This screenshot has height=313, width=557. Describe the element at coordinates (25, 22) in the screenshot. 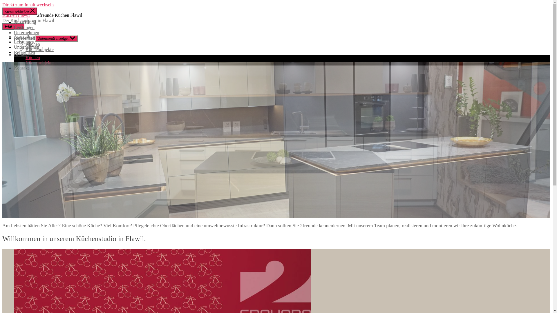

I see `Ausstellung` at that location.